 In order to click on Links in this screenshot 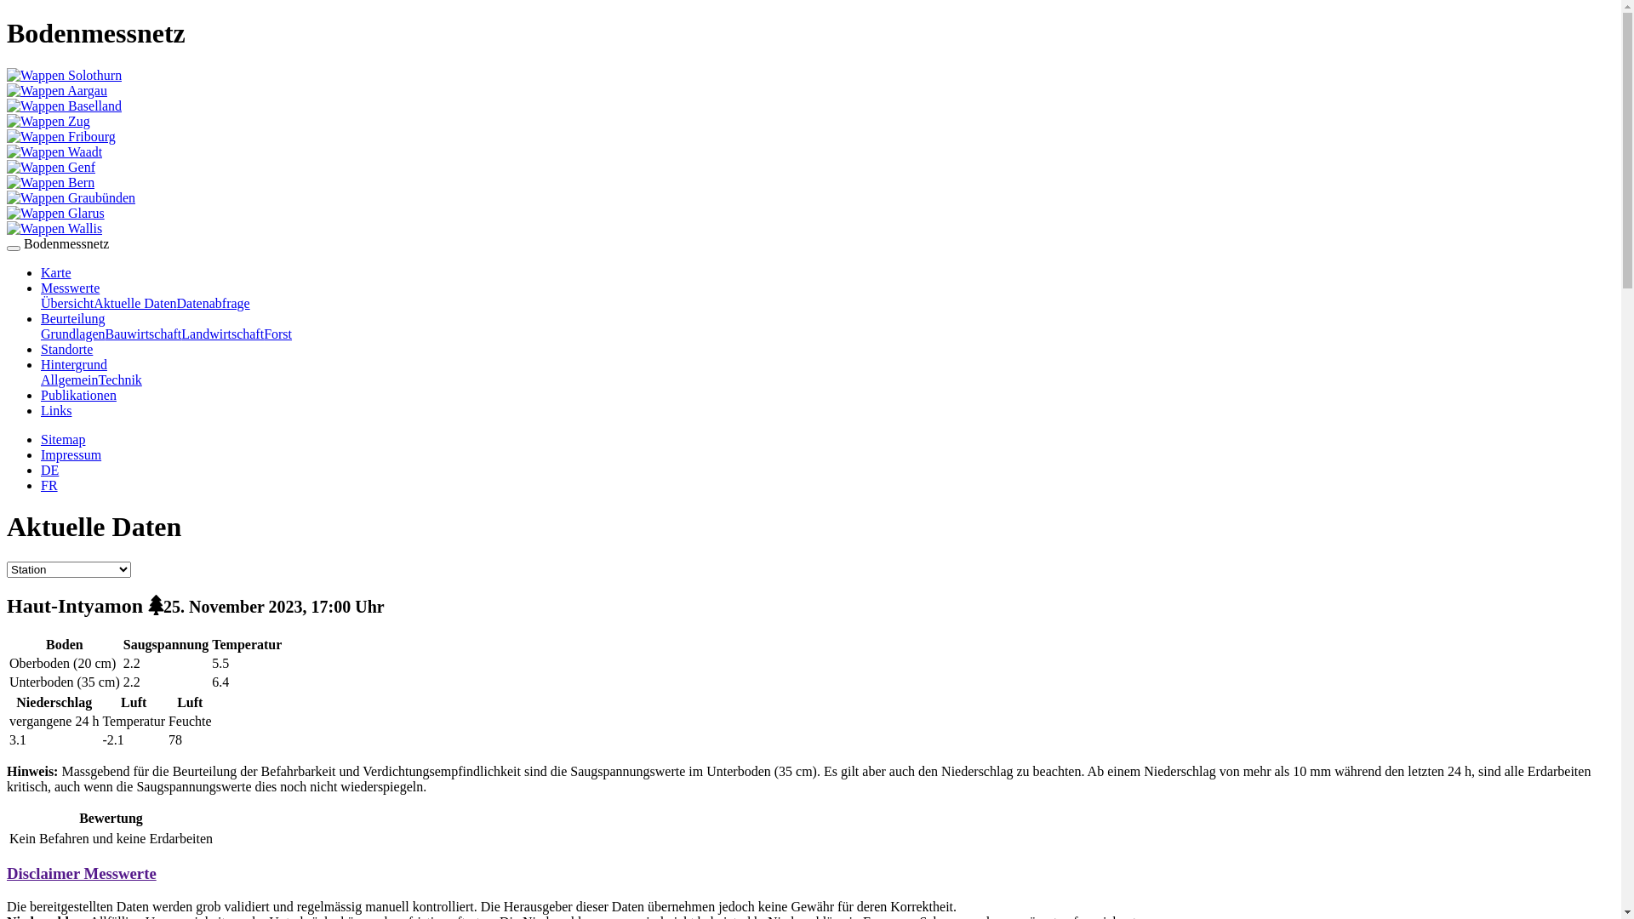, I will do `click(56, 410)`.